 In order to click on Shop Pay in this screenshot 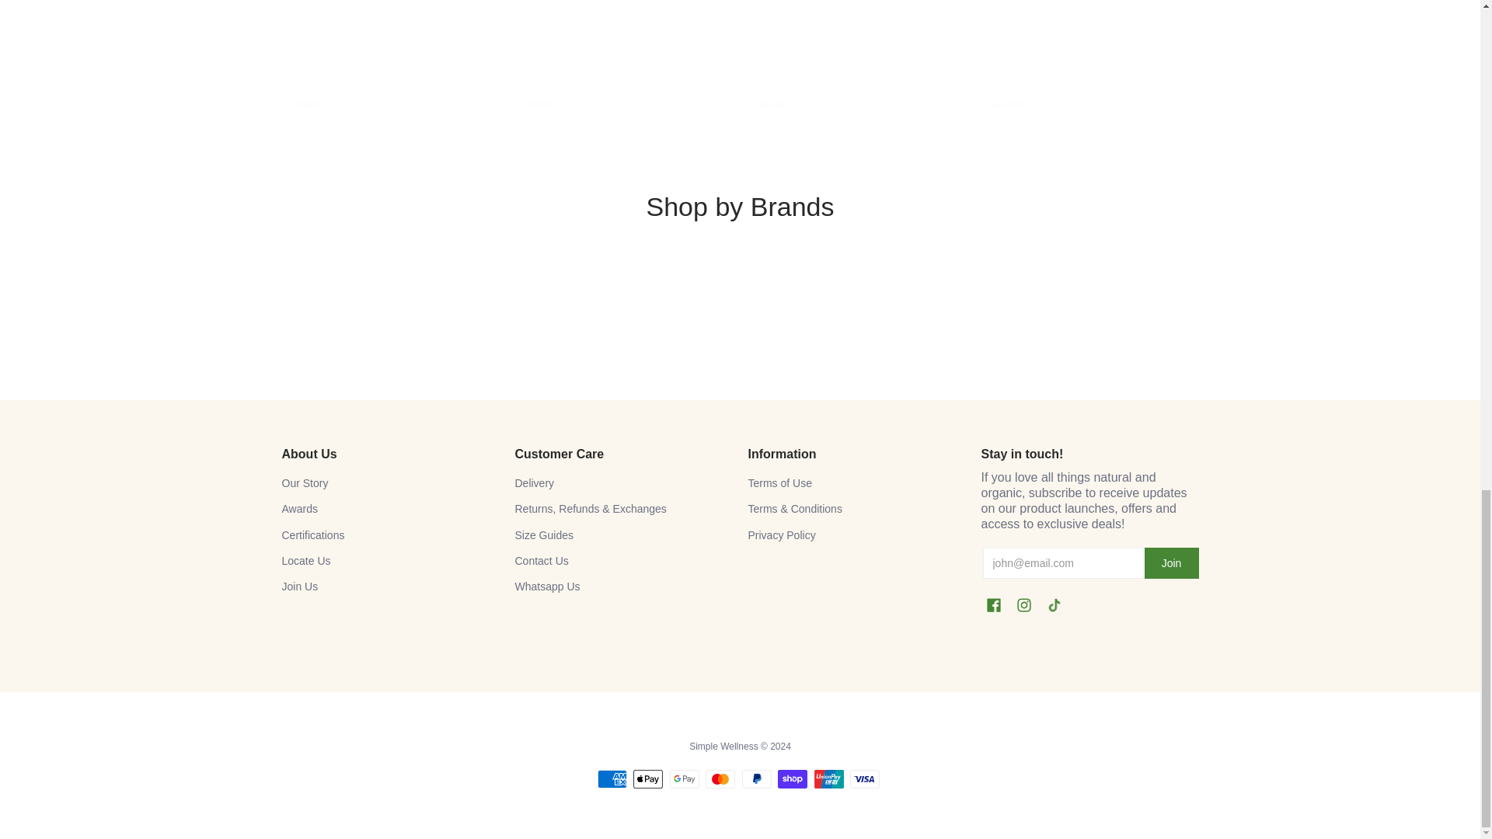, I will do `click(792, 779)`.